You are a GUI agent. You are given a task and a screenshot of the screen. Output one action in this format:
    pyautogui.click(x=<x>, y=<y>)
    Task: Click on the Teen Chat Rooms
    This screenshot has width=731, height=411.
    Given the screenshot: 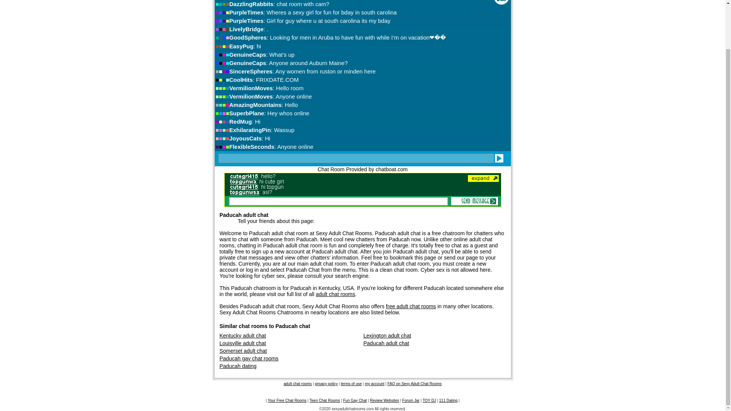 What is the action you would take?
    pyautogui.click(x=324, y=400)
    